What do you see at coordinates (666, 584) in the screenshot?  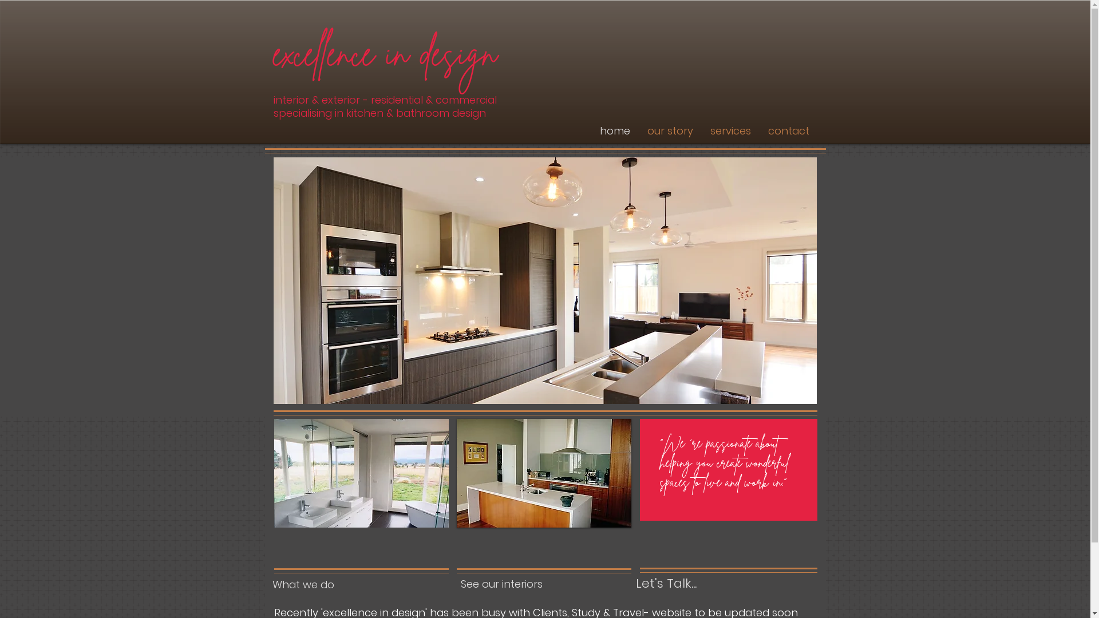 I see `Let's Talk...` at bounding box center [666, 584].